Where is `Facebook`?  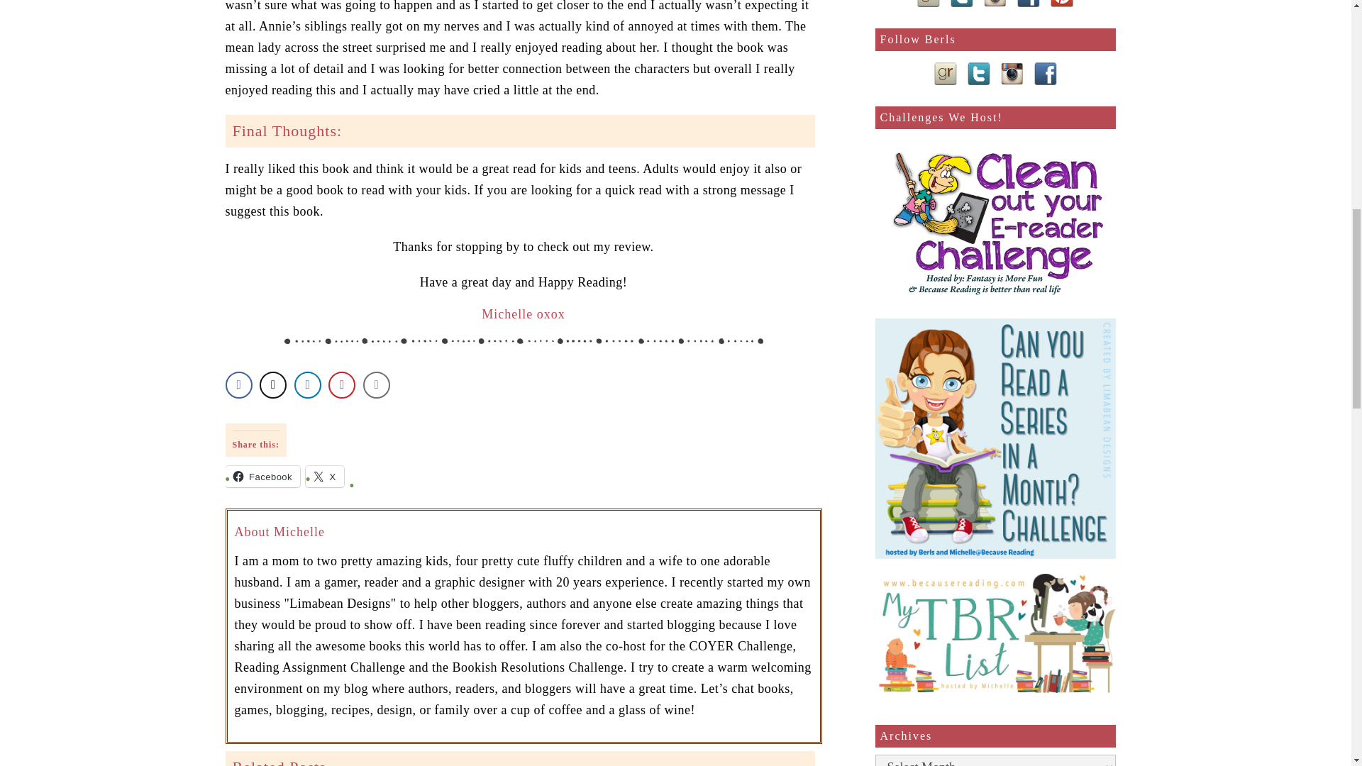 Facebook is located at coordinates (263, 476).